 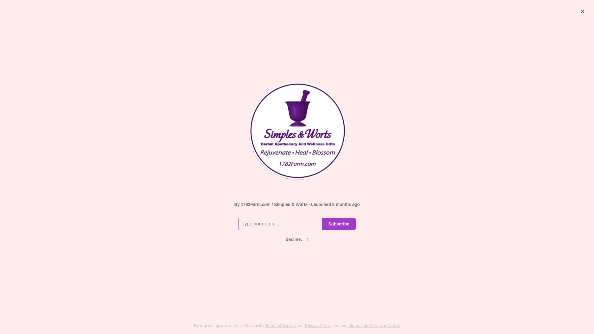 What do you see at coordinates (212, 30) in the screenshot?
I see `Track #1` at bounding box center [212, 30].